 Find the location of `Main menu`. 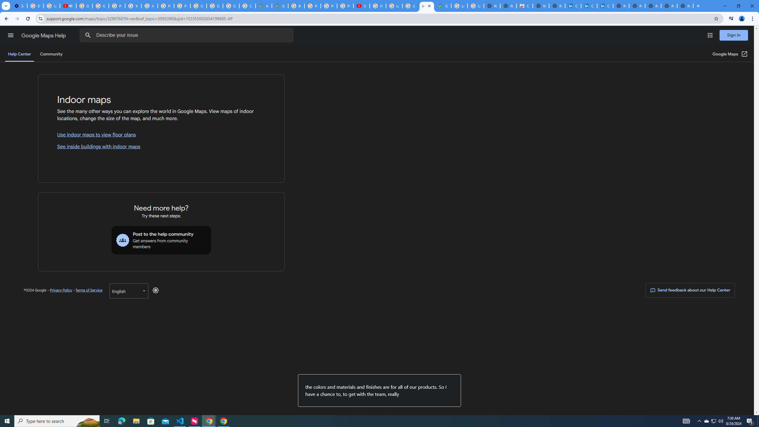

Main menu is located at coordinates (10, 35).